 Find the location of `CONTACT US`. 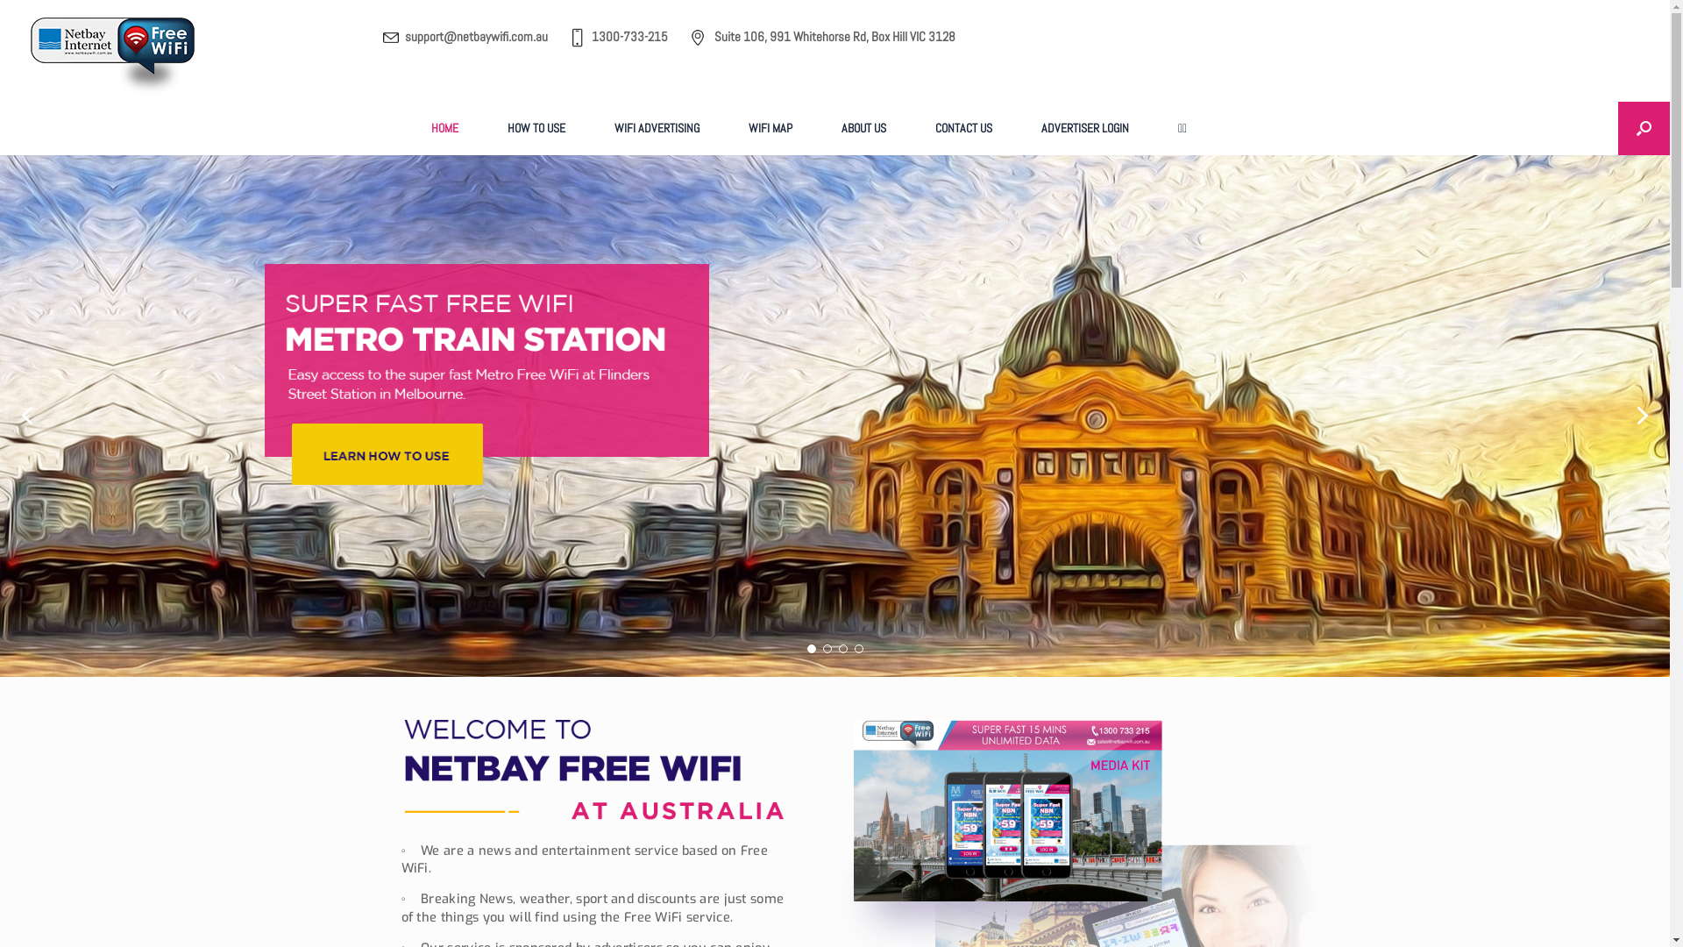

CONTACT US is located at coordinates (964, 128).